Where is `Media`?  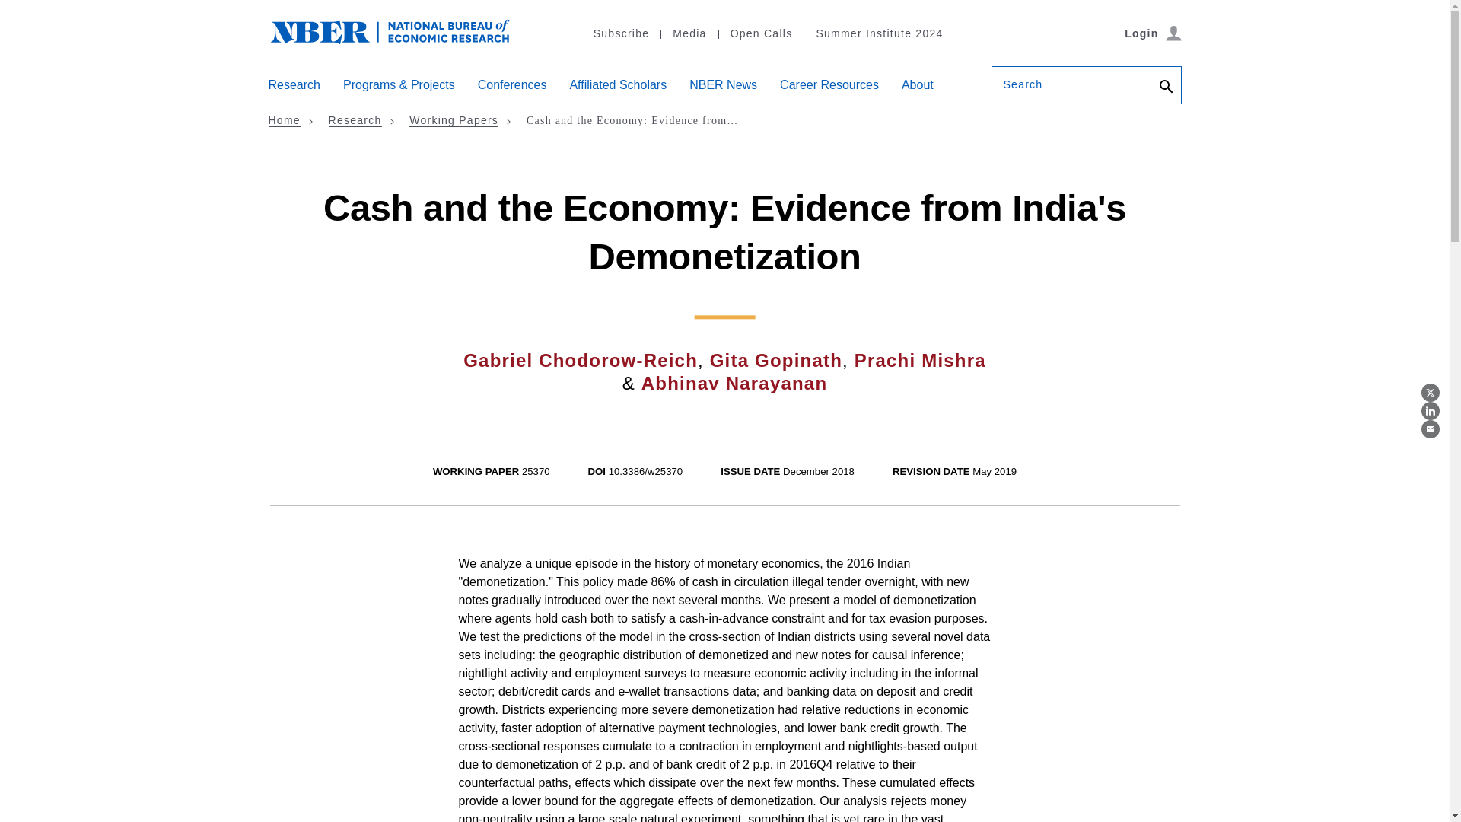
Media is located at coordinates (688, 33).